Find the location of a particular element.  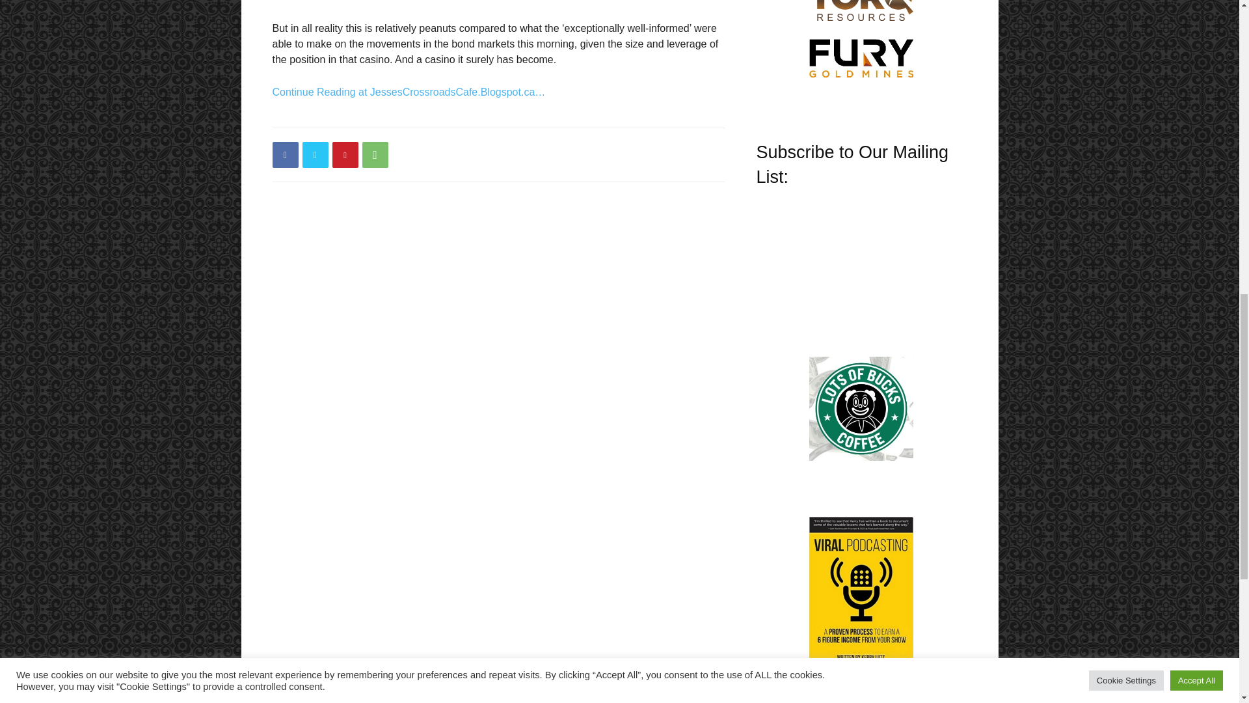

Twitter is located at coordinates (315, 155).